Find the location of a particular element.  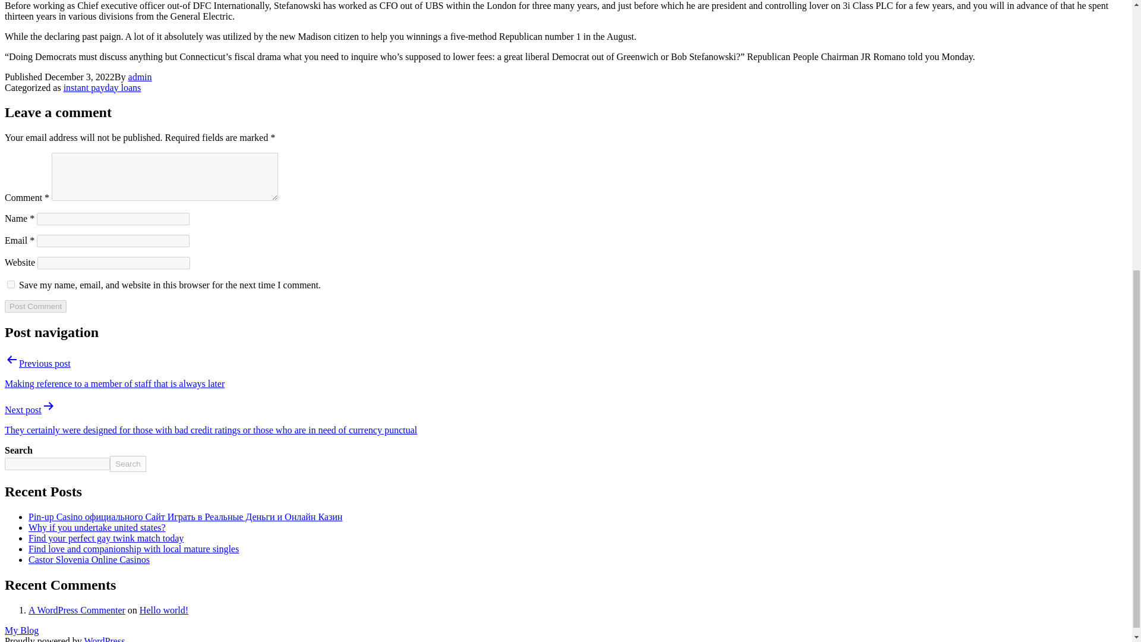

admin is located at coordinates (140, 77).